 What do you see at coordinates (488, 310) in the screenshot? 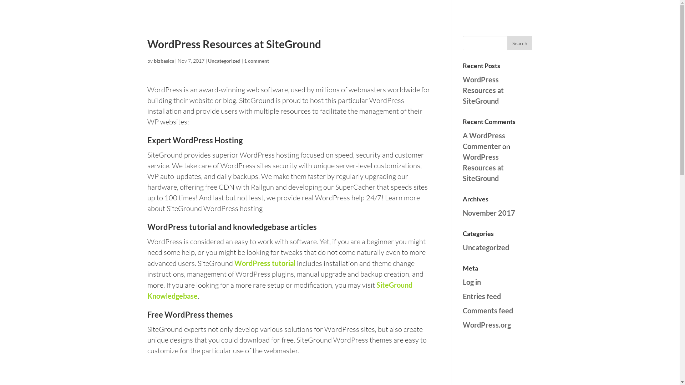
I see `Comments feed` at bounding box center [488, 310].